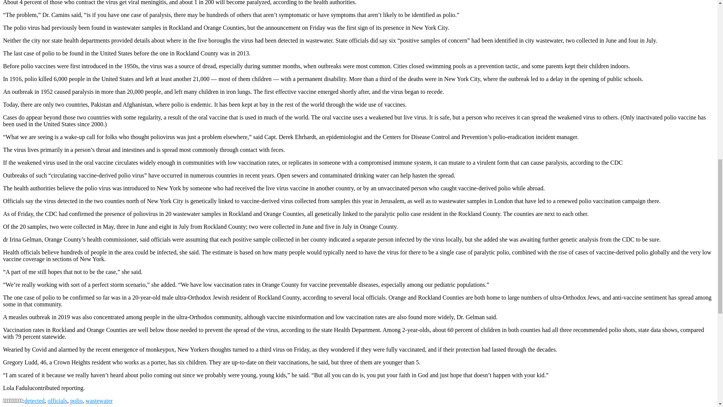 The height and width of the screenshot is (407, 723). Describe the element at coordinates (34, 401) in the screenshot. I see `detected` at that location.